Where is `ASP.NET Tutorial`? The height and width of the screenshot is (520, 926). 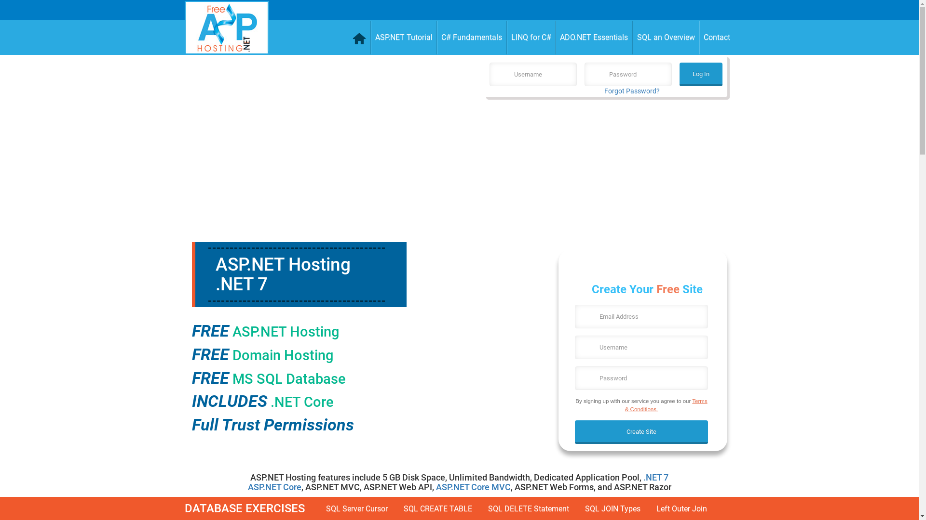 ASP.NET Tutorial is located at coordinates (404, 38).